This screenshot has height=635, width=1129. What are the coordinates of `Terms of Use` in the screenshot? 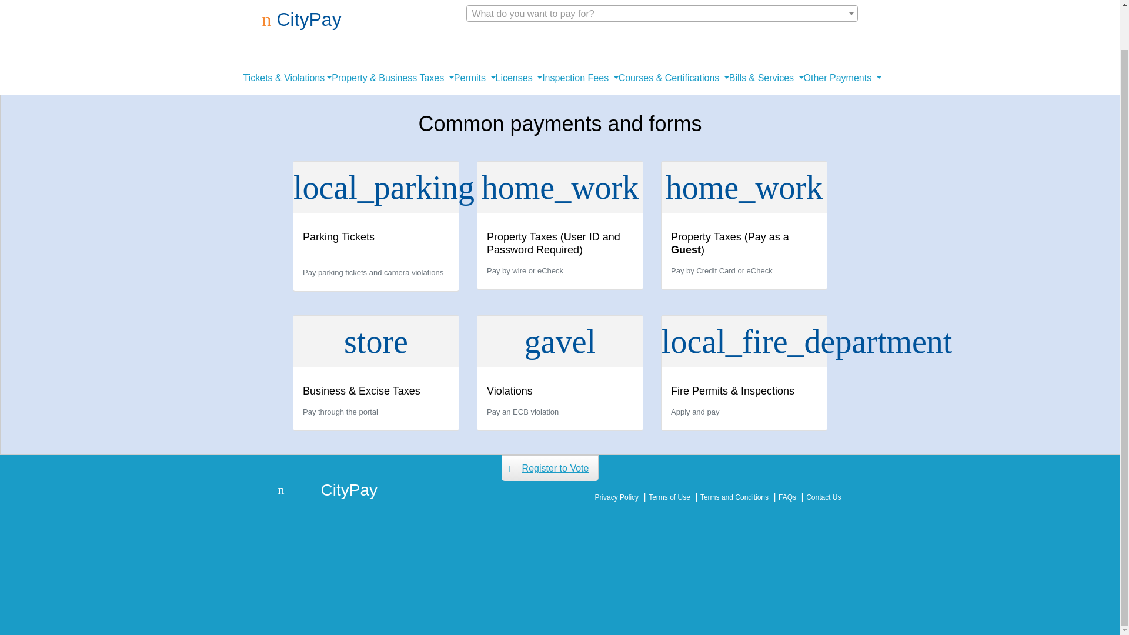 It's located at (669, 497).